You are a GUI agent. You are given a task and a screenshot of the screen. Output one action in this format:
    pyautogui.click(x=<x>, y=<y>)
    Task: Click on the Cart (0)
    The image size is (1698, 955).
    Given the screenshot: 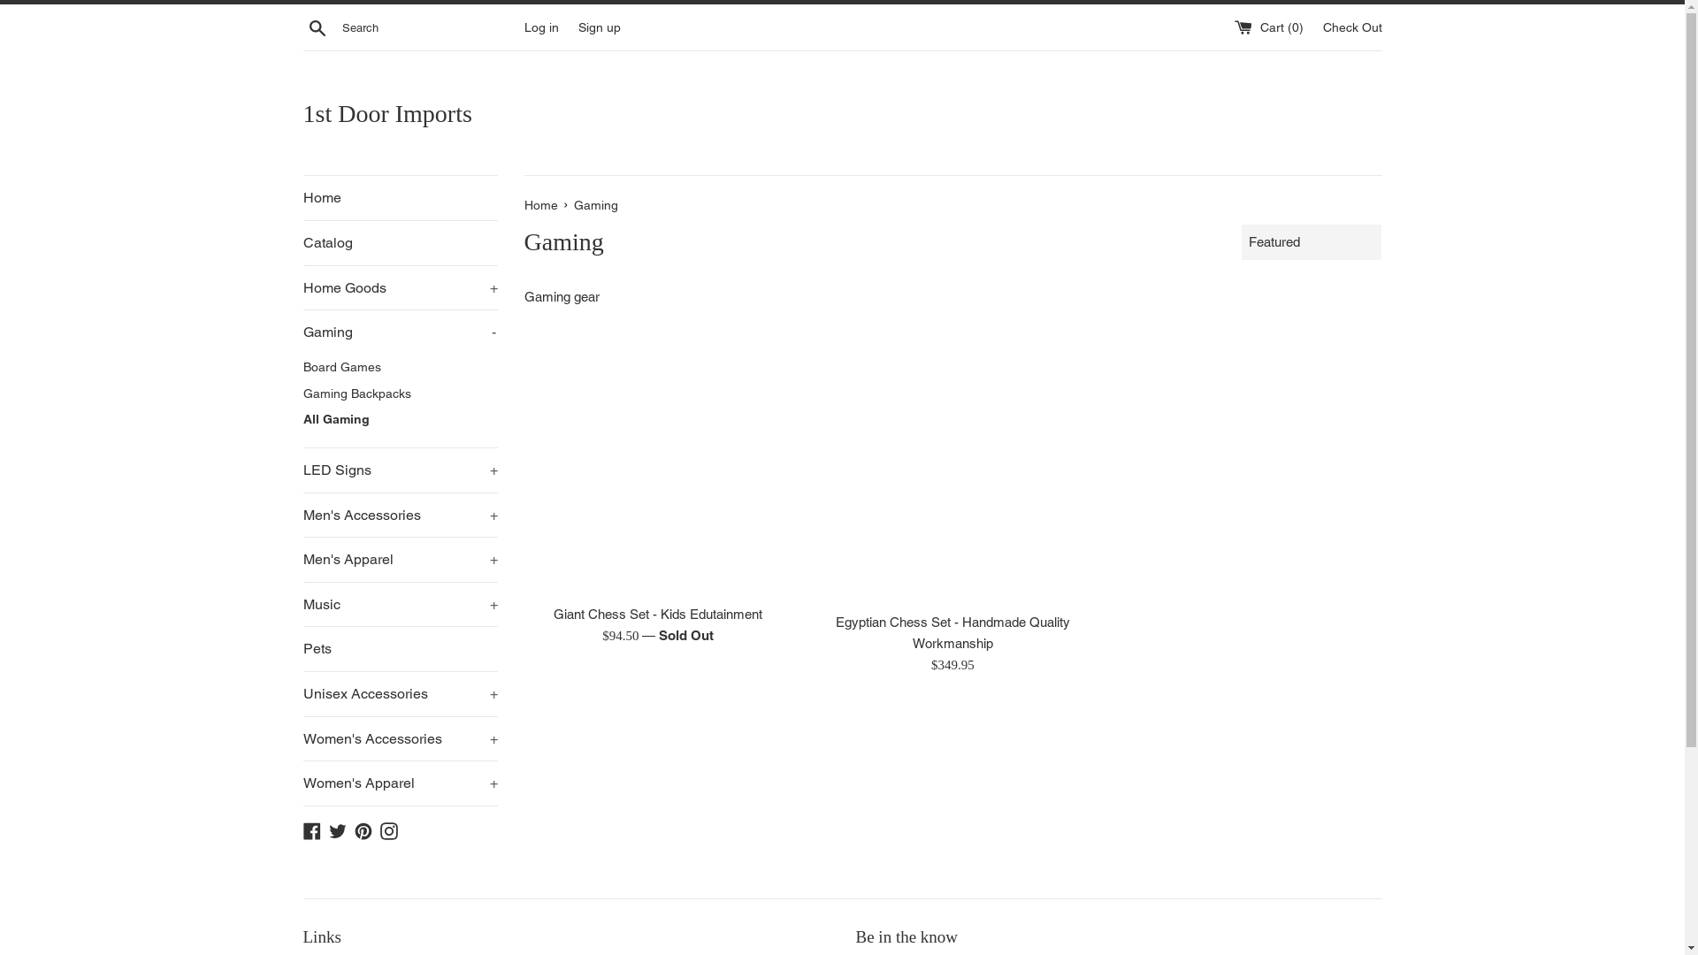 What is the action you would take?
    pyautogui.click(x=1271, y=27)
    